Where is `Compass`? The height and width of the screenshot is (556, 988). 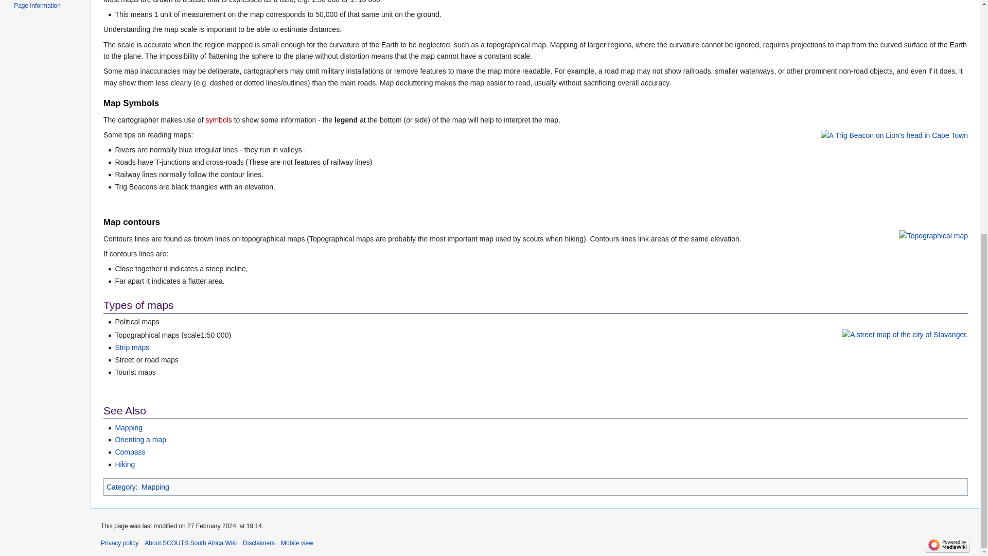
Compass is located at coordinates (130, 452).